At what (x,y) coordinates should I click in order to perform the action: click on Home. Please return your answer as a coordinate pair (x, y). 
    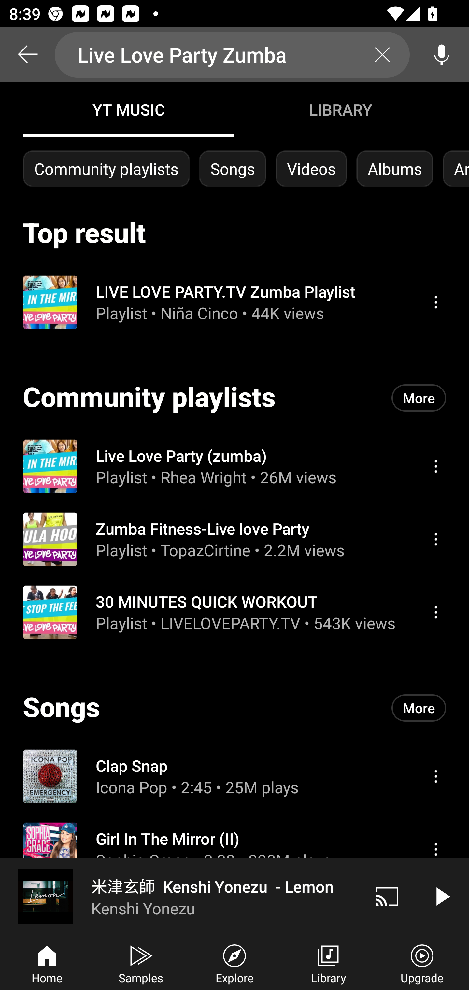
    Looking at the image, I should click on (47, 963).